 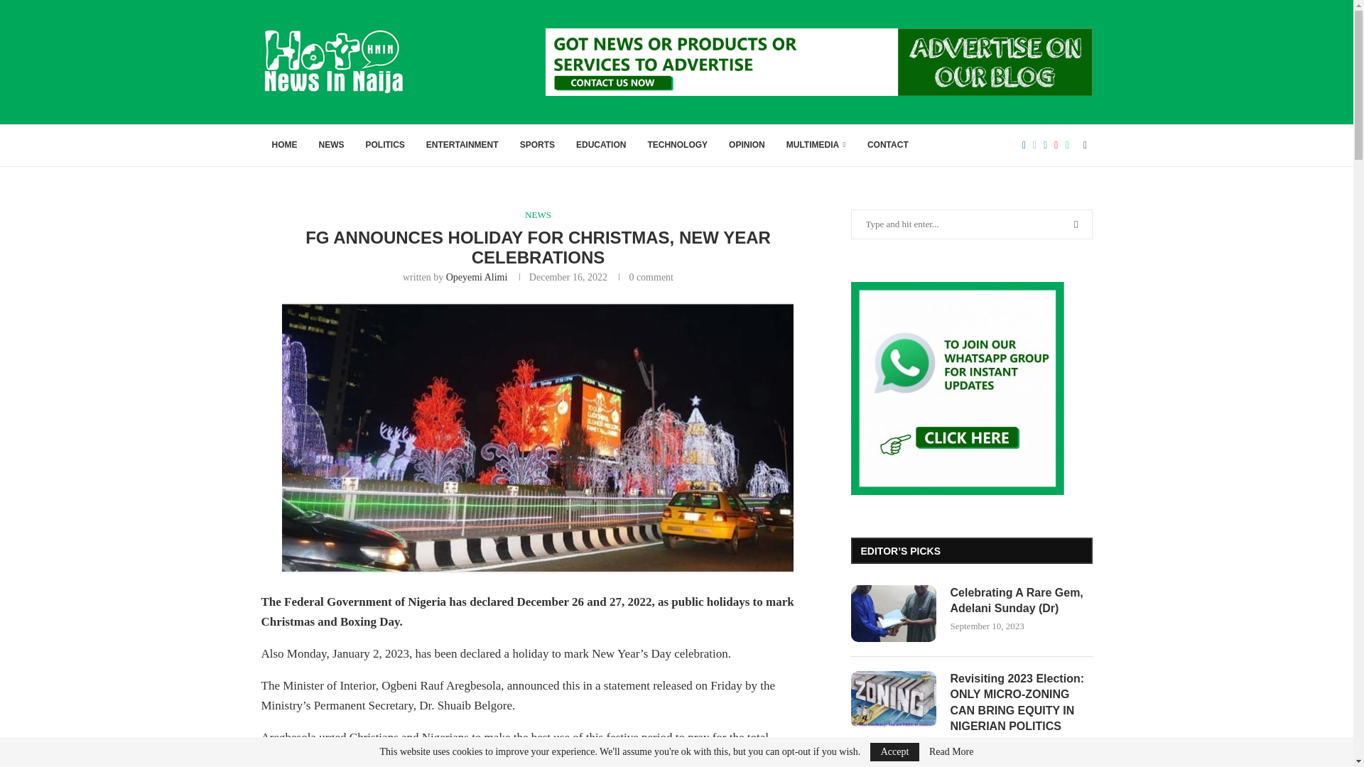 I want to click on NEWS, so click(x=331, y=145).